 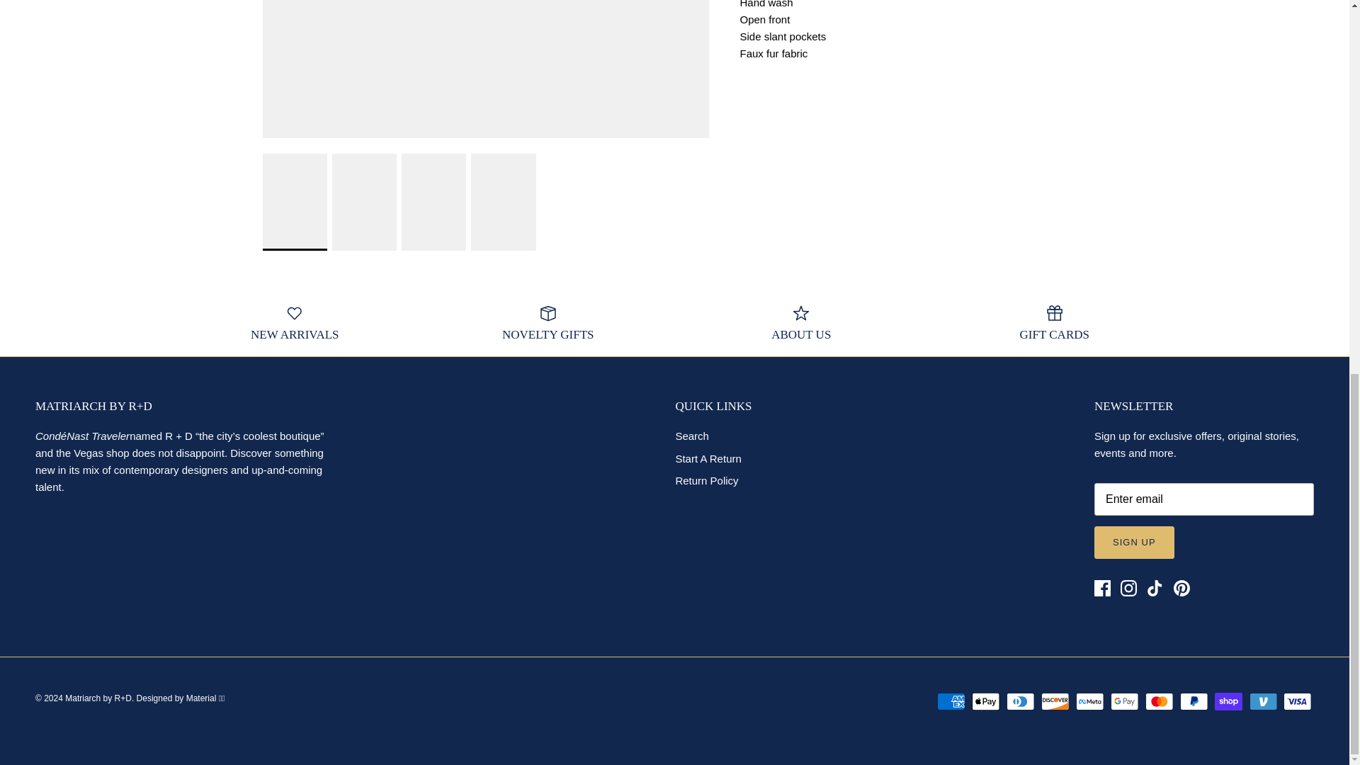 I want to click on Pinterest, so click(x=1180, y=588).